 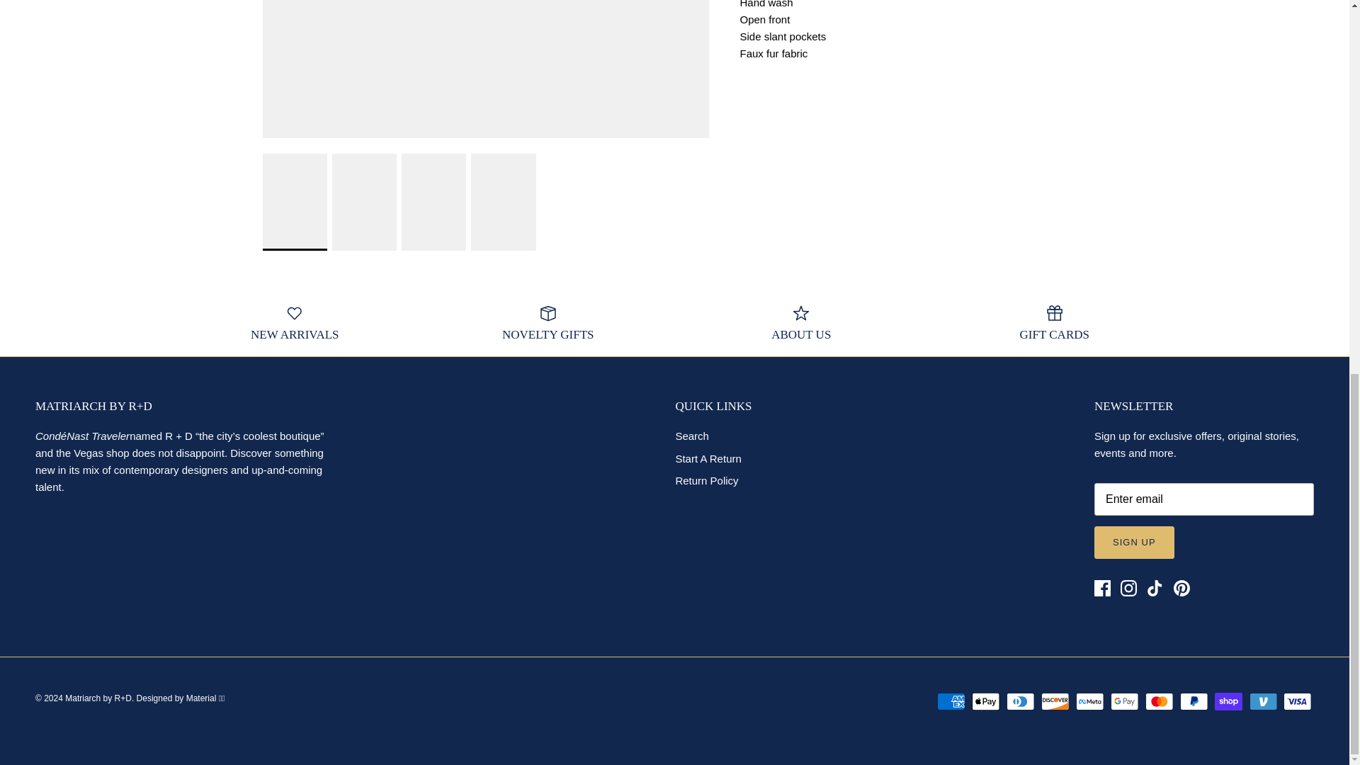 I want to click on Pinterest, so click(x=1180, y=588).